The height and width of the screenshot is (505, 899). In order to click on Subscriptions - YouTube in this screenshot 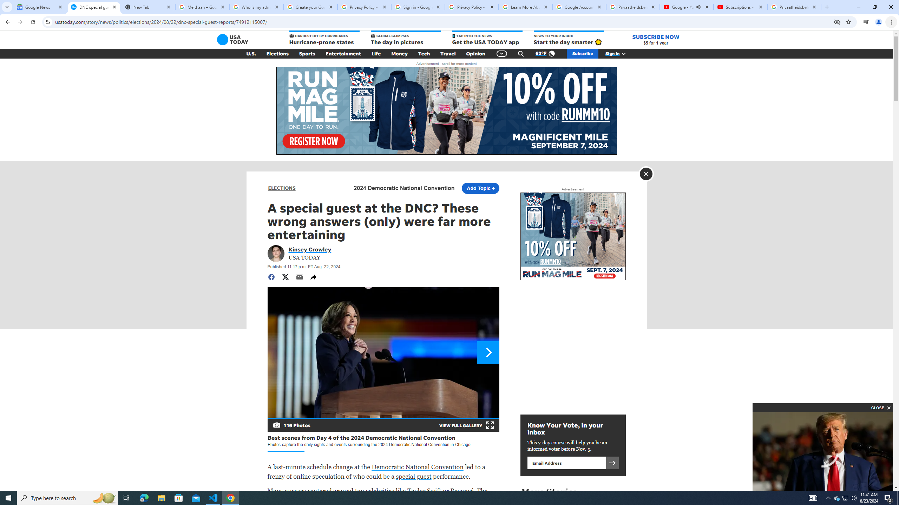, I will do `click(740, 7)`.